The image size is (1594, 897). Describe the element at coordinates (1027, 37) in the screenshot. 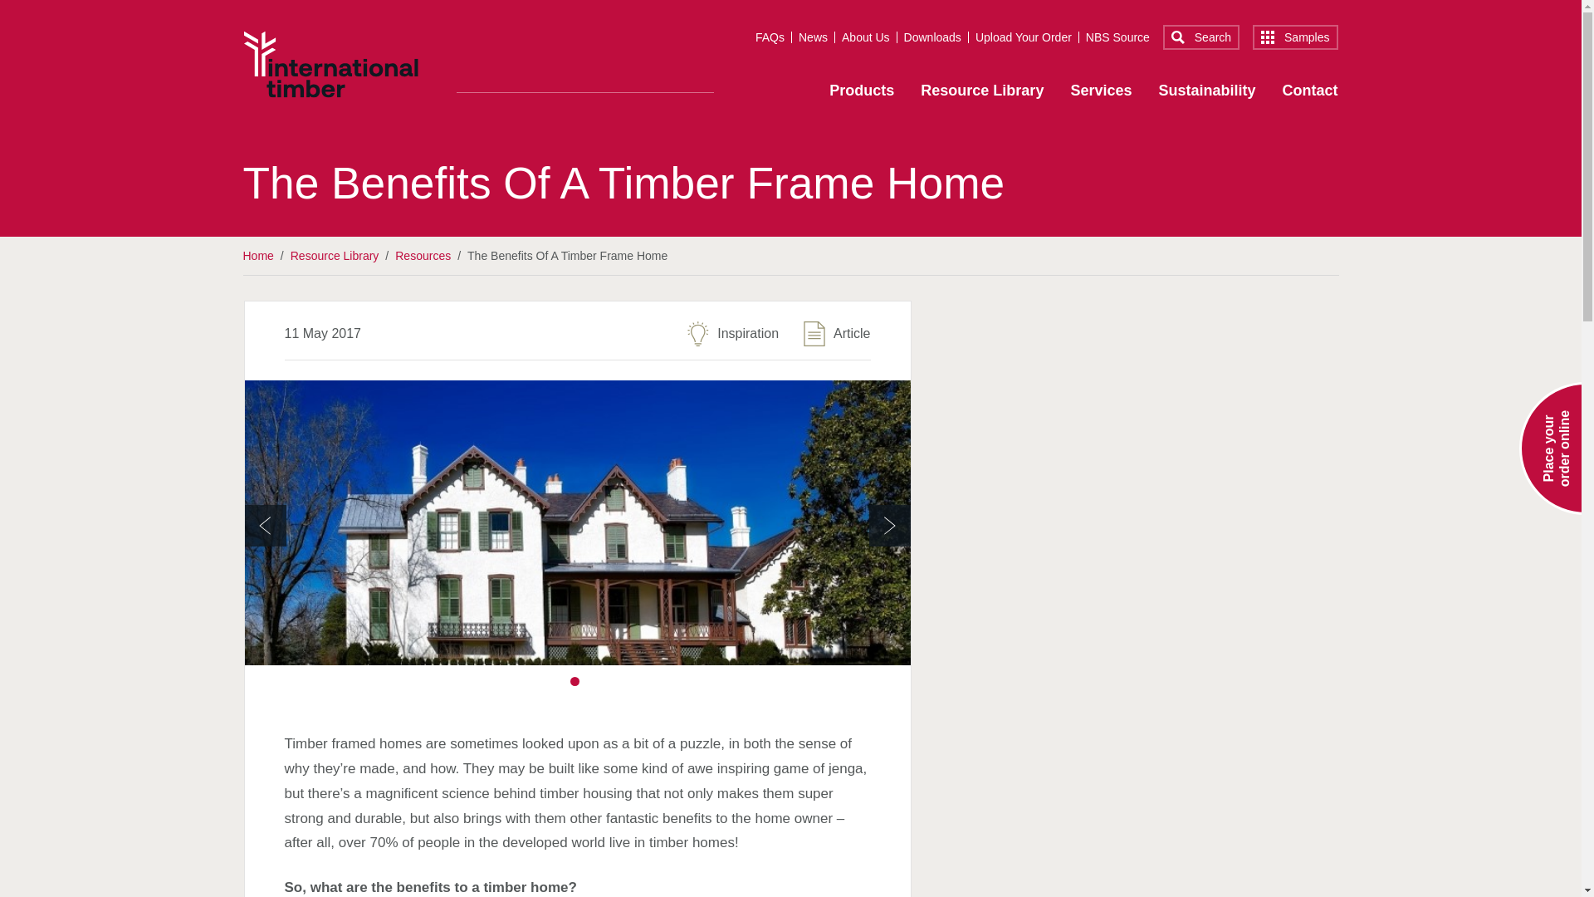

I see `Upload Your Order` at that location.